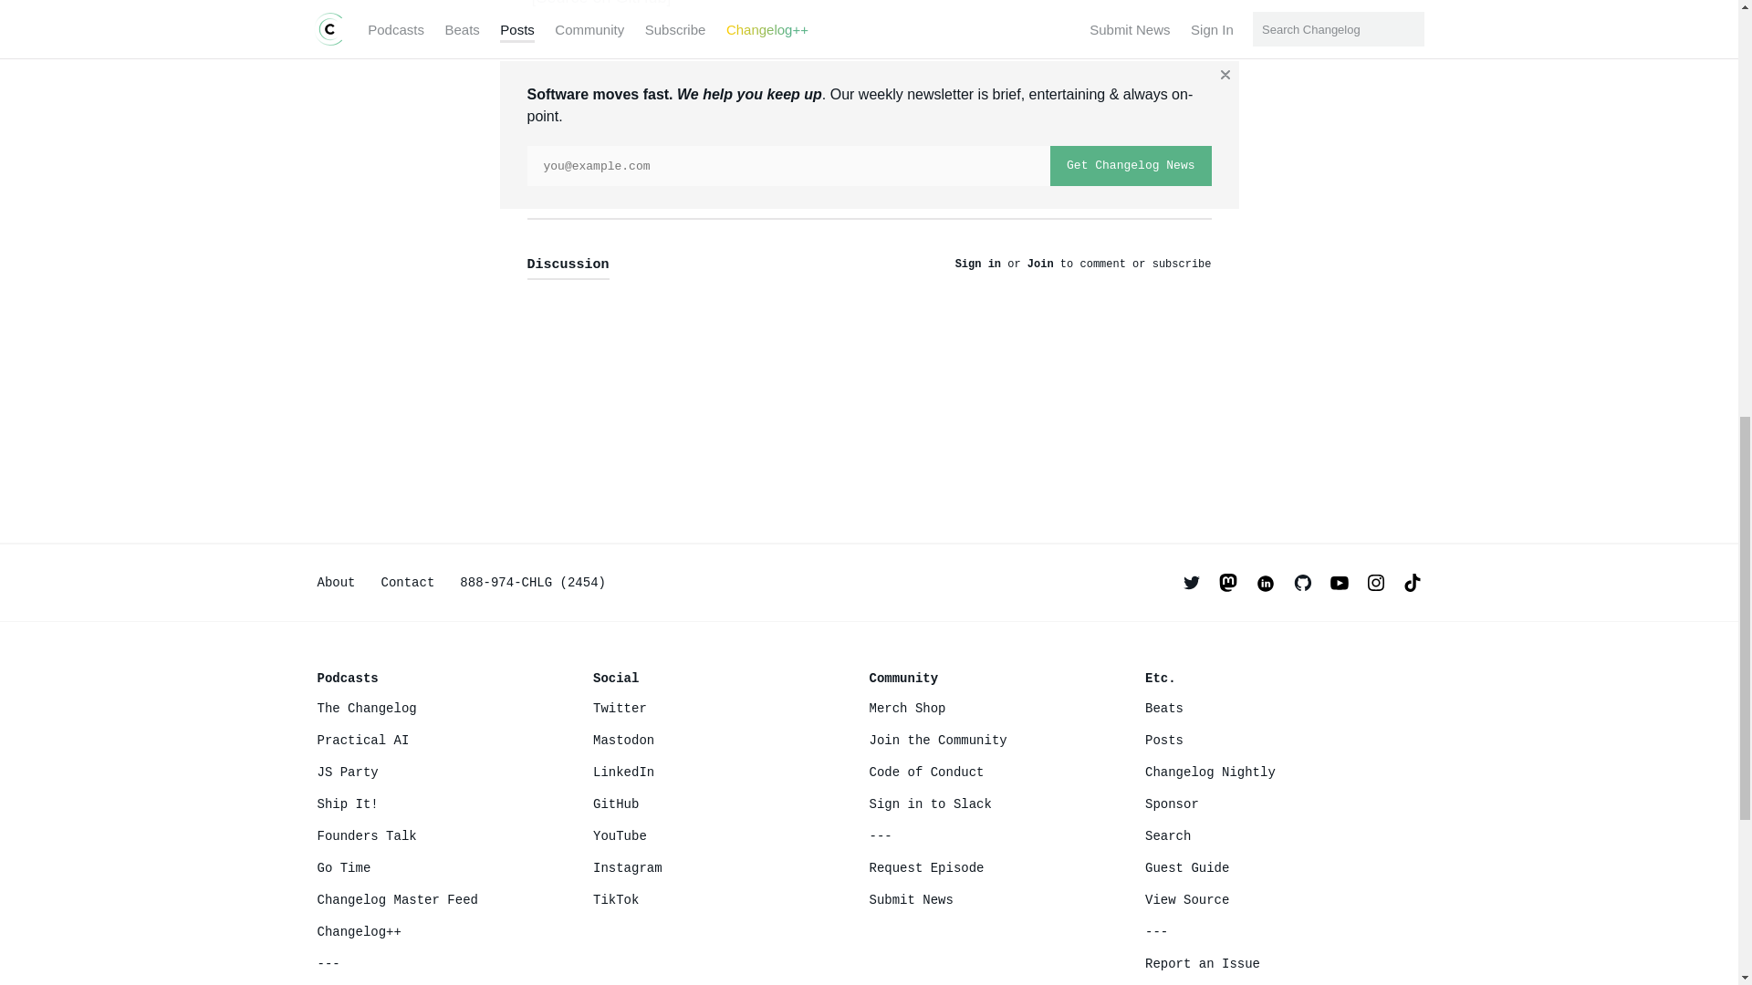 The image size is (1752, 985). What do you see at coordinates (408, 582) in the screenshot?
I see `Contact` at bounding box center [408, 582].